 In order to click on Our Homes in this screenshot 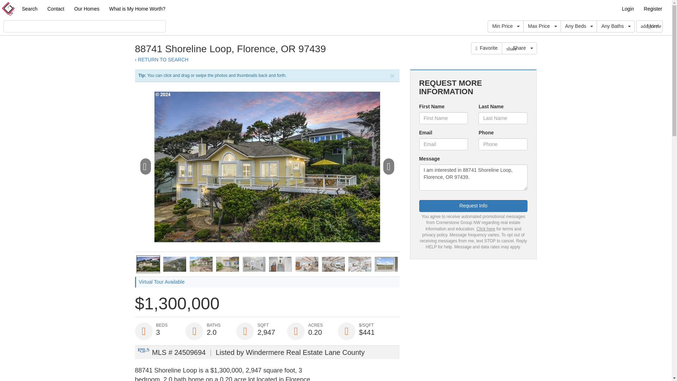, I will do `click(86, 8)`.